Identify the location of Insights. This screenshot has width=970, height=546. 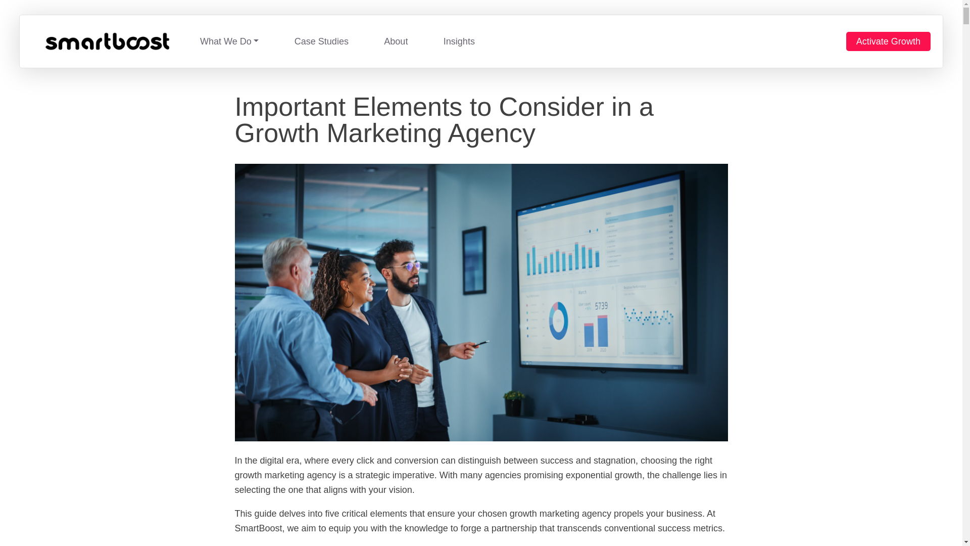
(459, 41).